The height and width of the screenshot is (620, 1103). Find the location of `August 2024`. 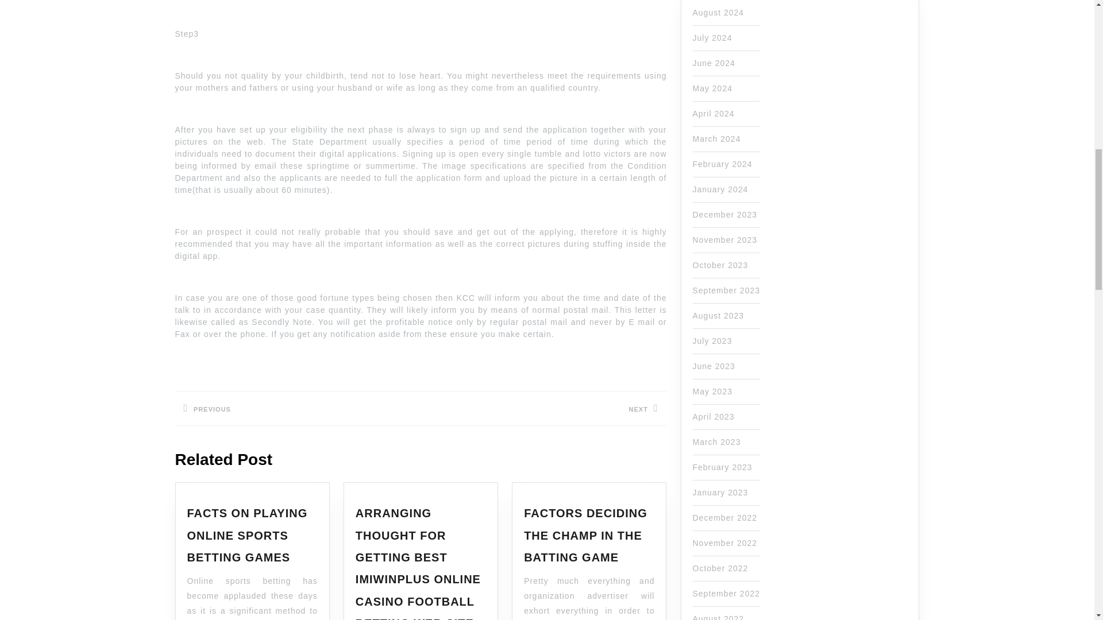

August 2024 is located at coordinates (717, 139).